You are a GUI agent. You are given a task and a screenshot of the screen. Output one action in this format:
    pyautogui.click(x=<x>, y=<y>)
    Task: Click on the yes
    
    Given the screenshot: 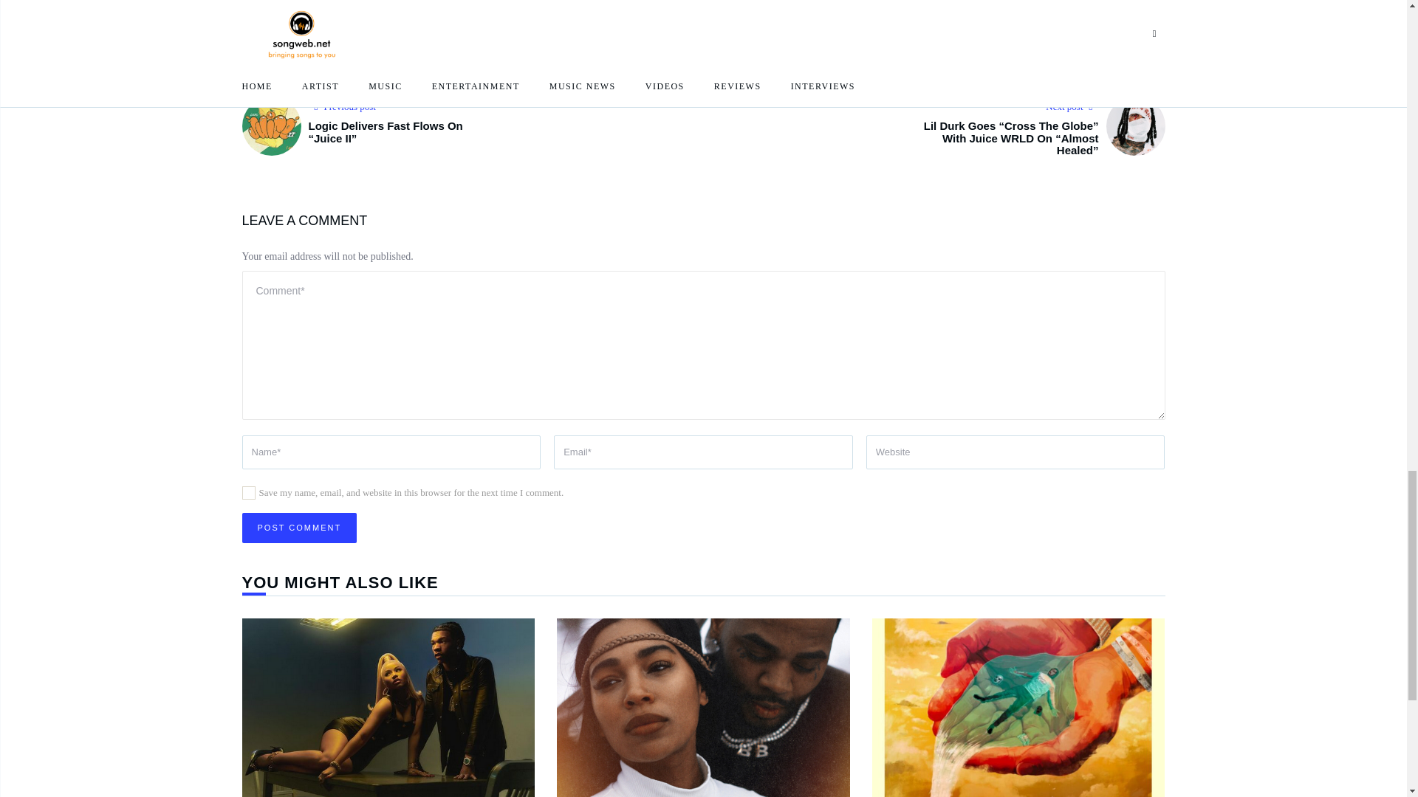 What is the action you would take?
    pyautogui.click(x=248, y=493)
    